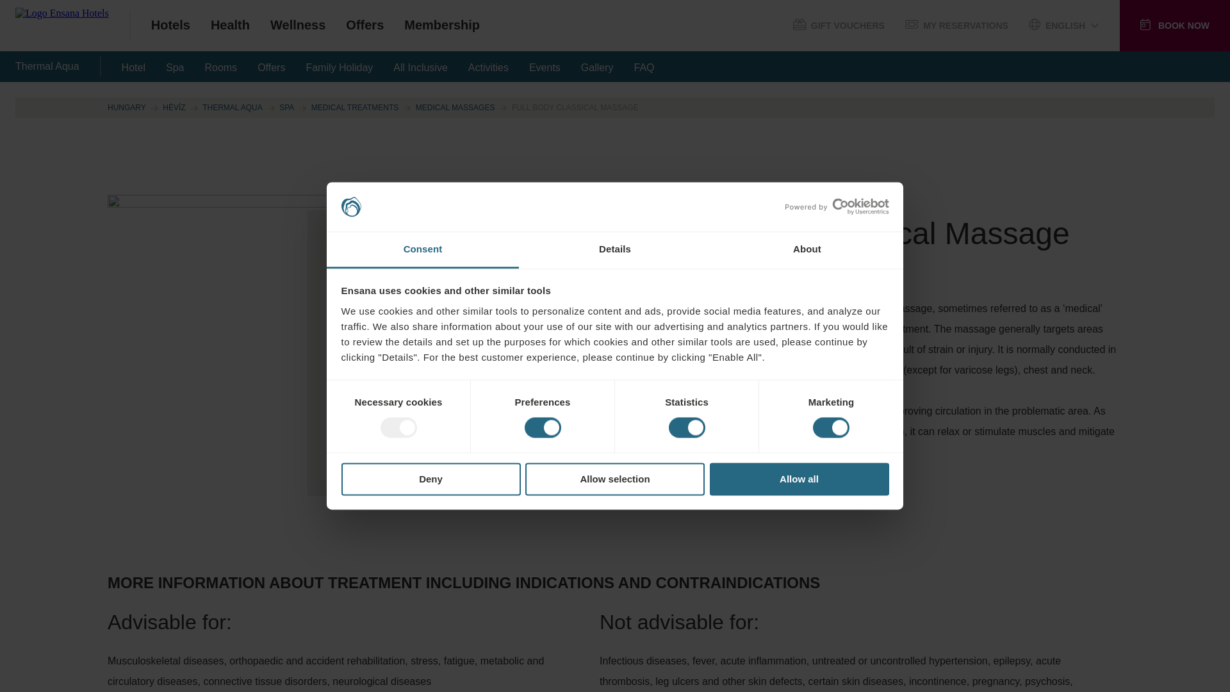 The image size is (1230, 692). I want to click on Details, so click(615, 250).